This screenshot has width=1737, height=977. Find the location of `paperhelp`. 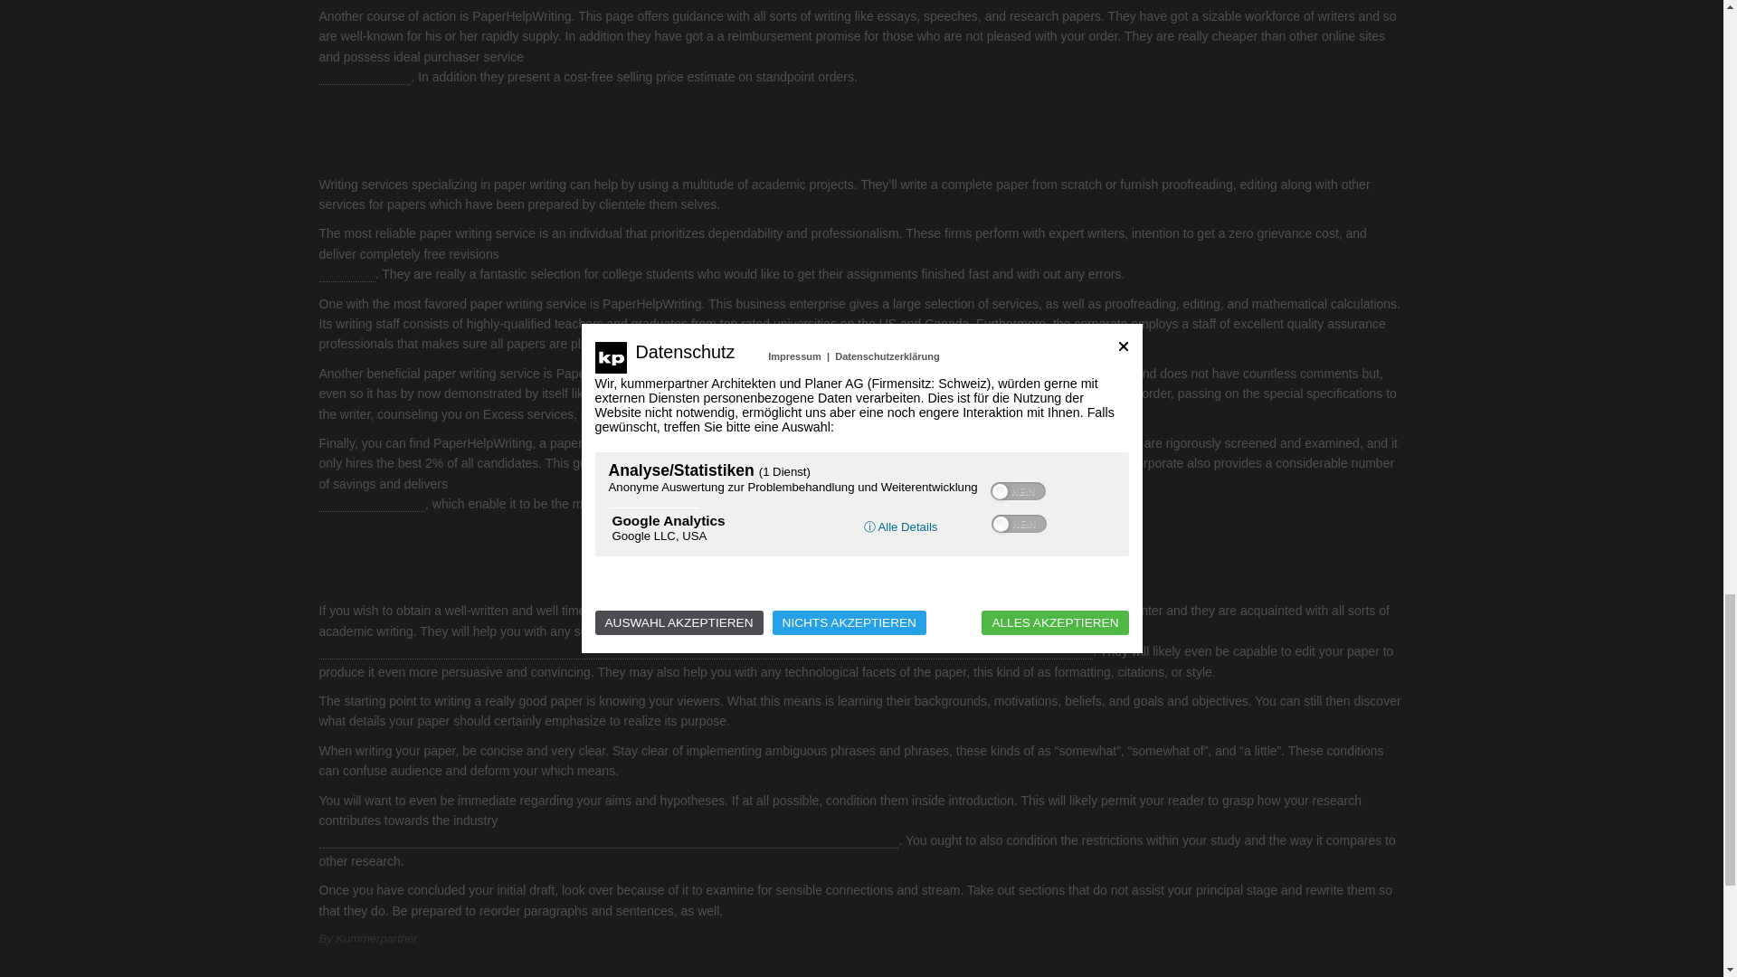

paperhelp is located at coordinates (346, 274).